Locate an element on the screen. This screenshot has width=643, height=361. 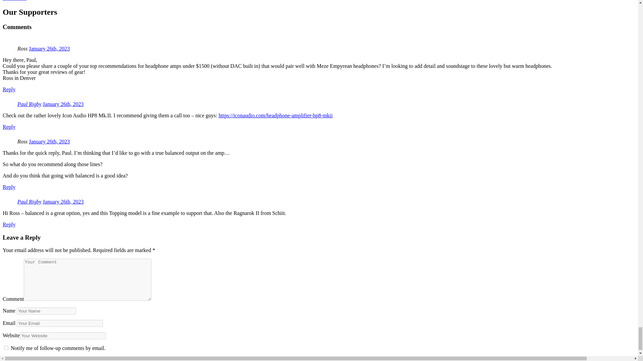
subscribe is located at coordinates (6, 348).